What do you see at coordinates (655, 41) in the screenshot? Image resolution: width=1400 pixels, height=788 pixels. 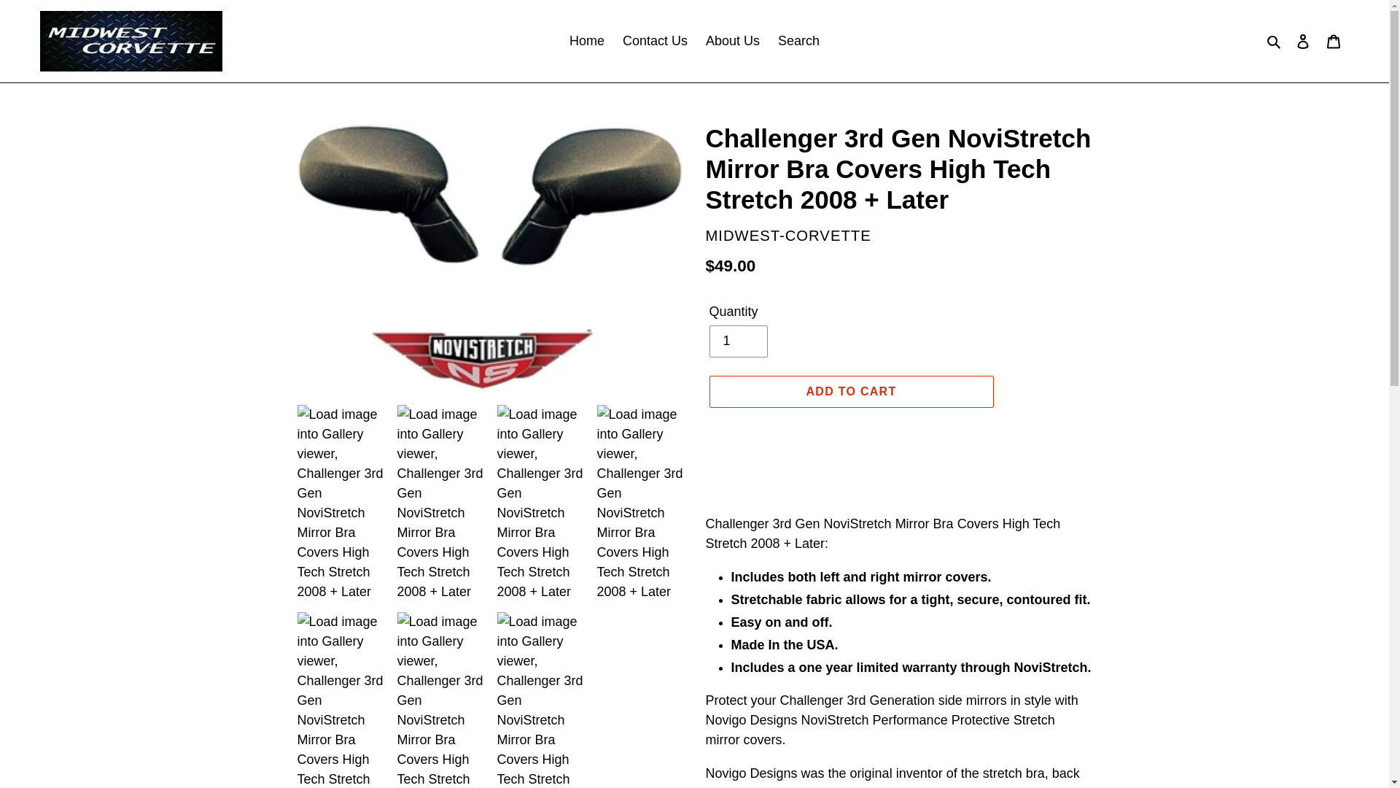 I see `Contact Us` at bounding box center [655, 41].